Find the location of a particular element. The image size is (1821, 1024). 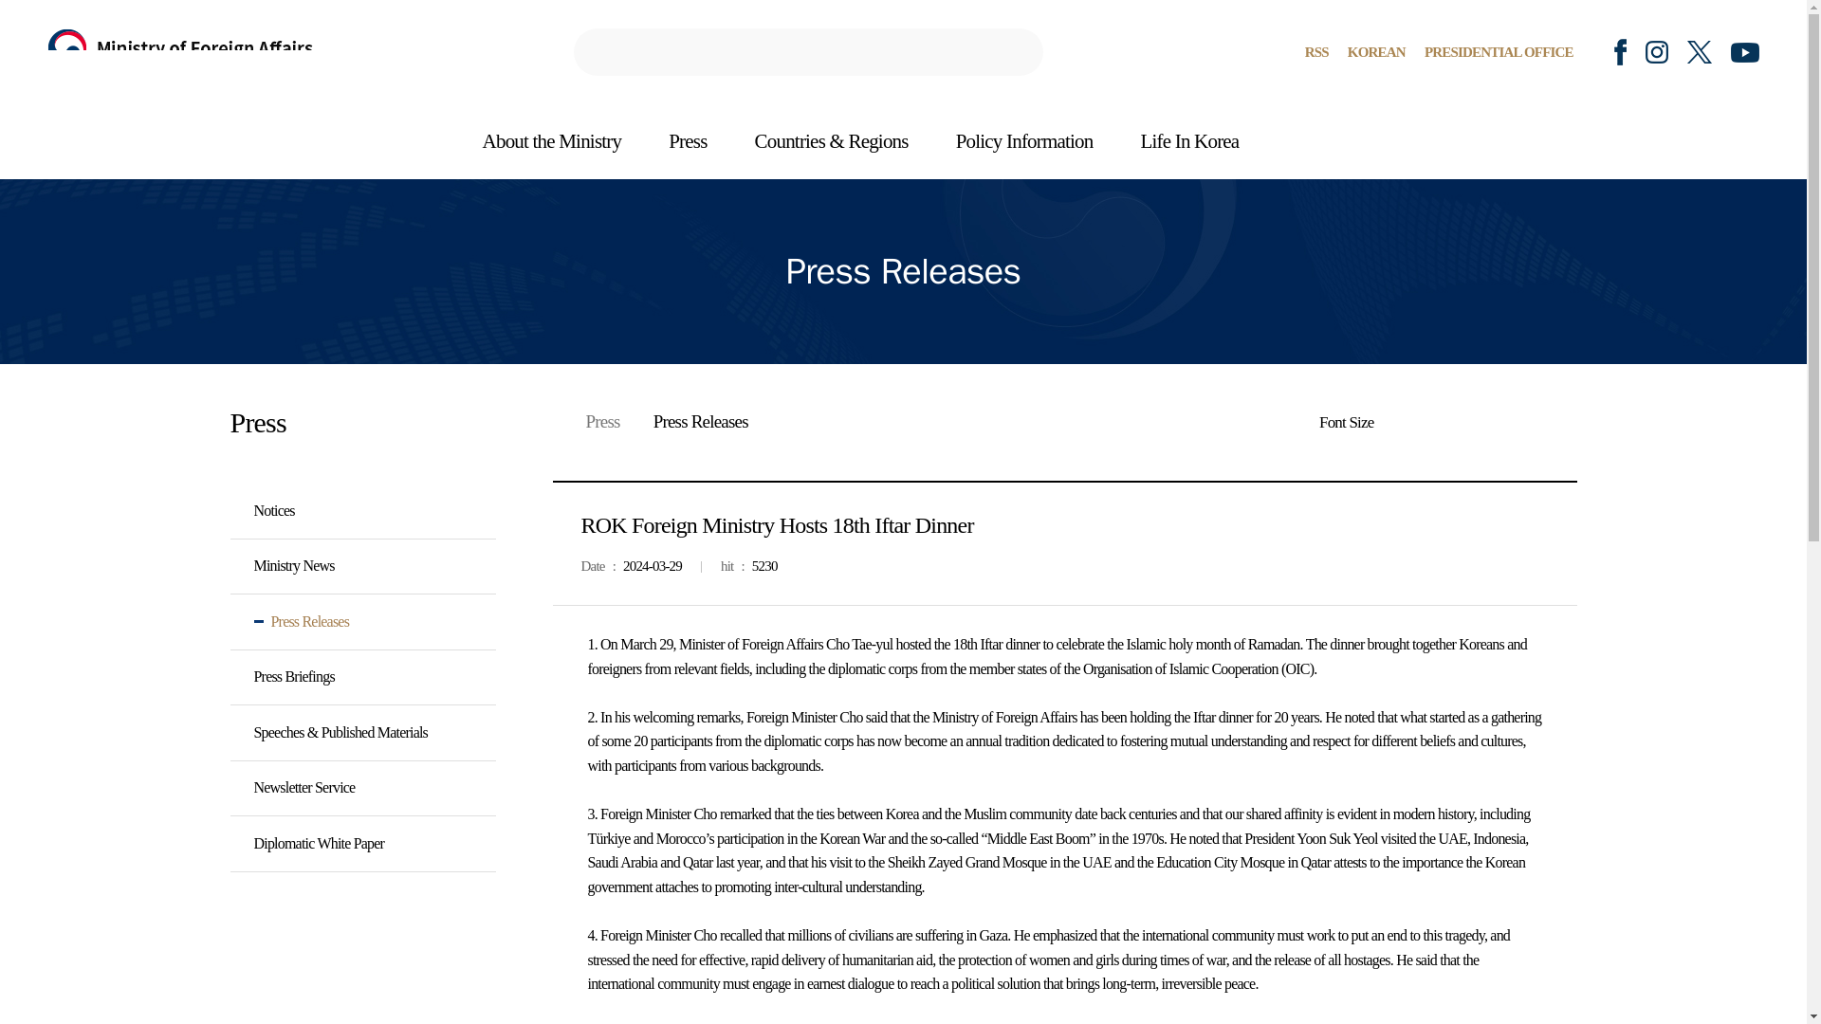

new window is located at coordinates (1700, 51).